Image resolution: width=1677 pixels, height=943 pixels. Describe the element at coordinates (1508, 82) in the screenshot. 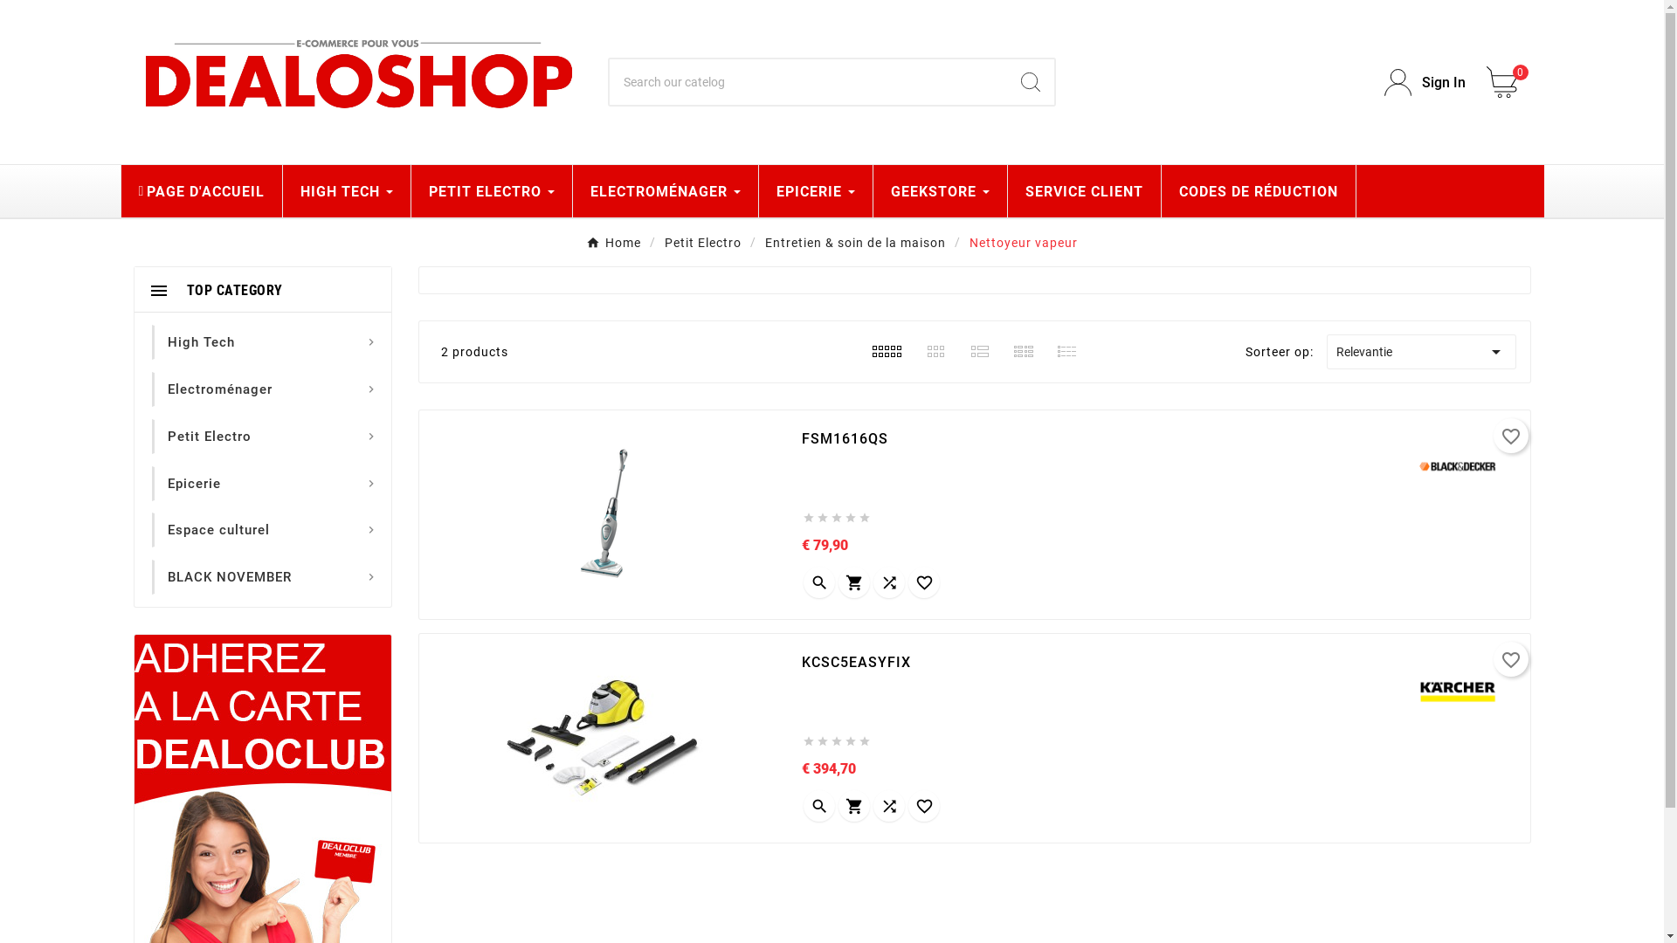

I see `0` at that location.